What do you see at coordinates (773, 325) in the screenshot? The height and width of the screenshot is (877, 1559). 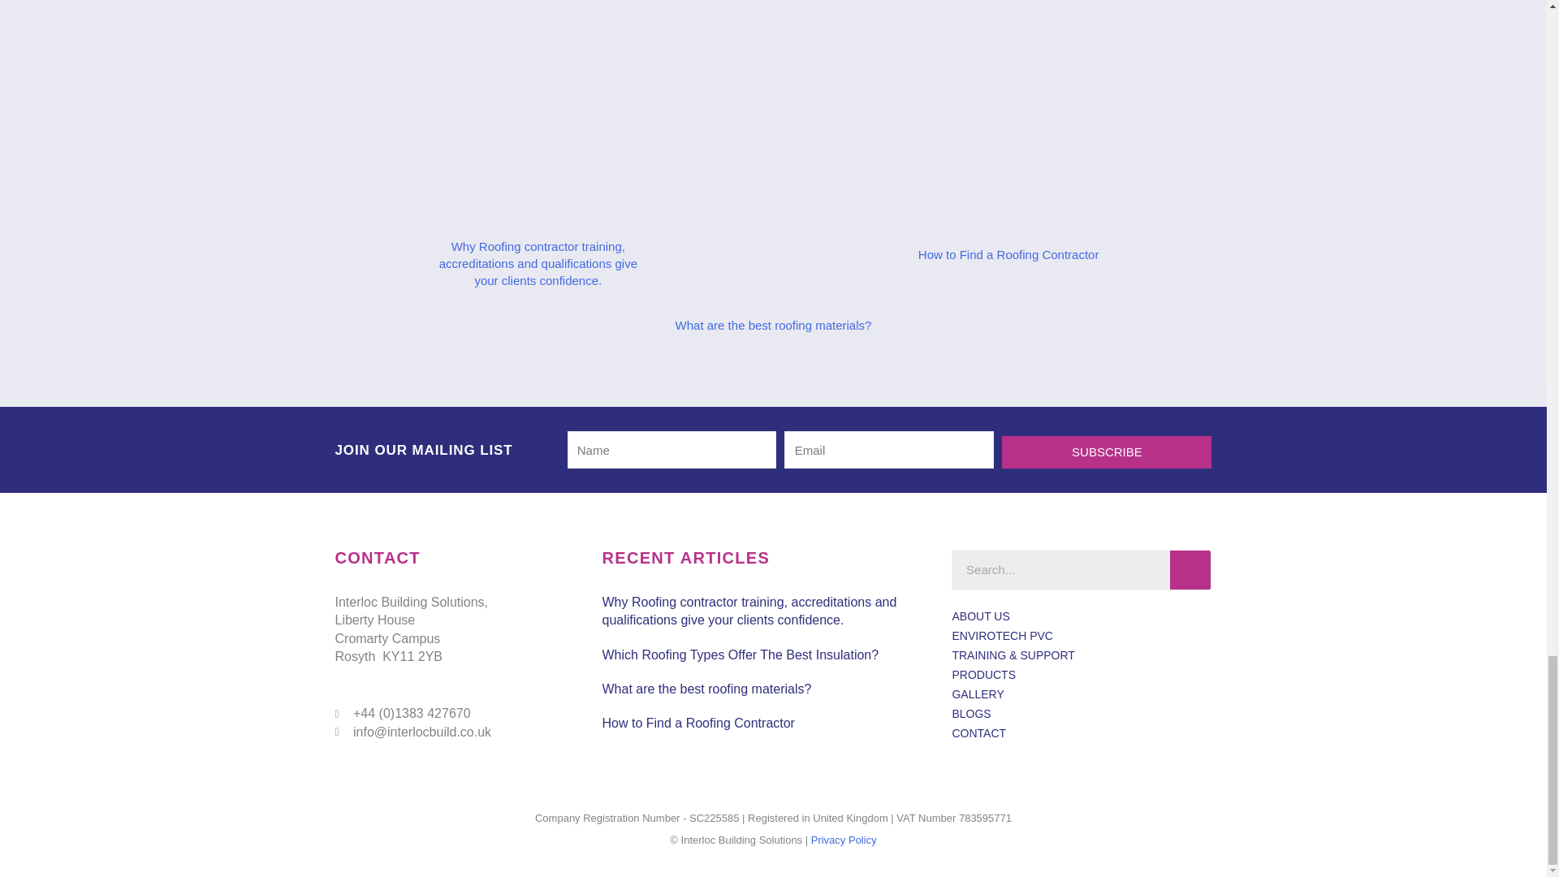 I see `What are the best roofing materials?` at bounding box center [773, 325].